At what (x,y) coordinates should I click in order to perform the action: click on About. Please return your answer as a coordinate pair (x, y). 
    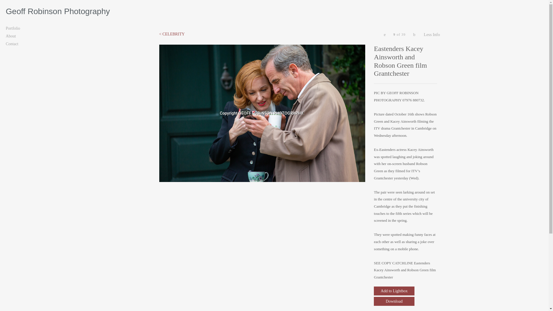
    Looking at the image, I should click on (29, 36).